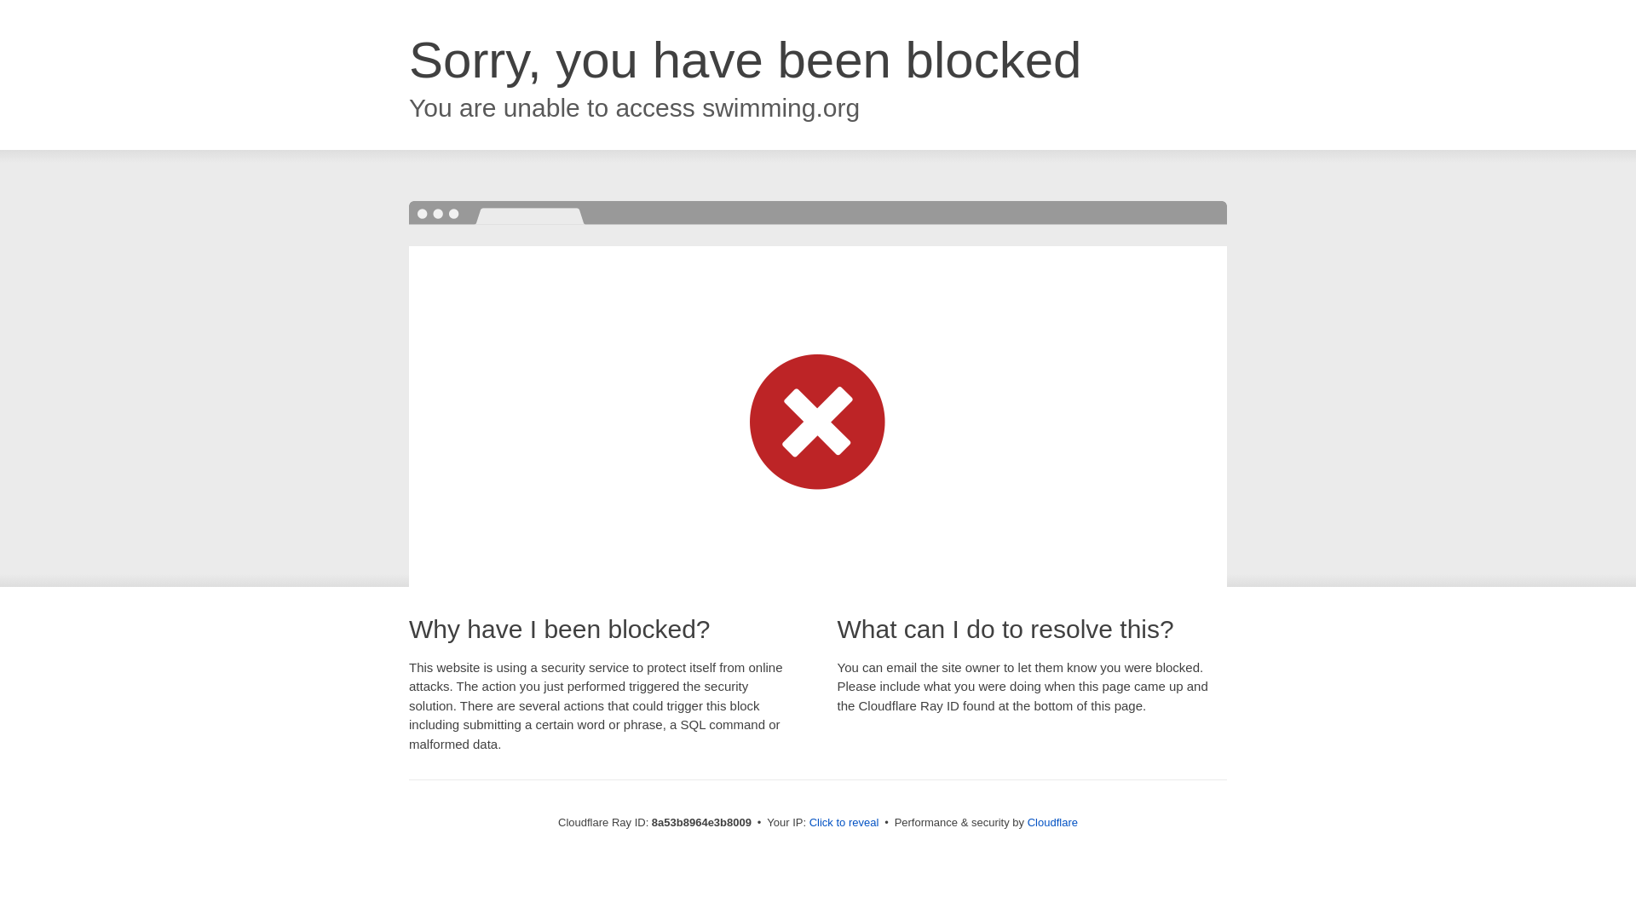  Describe the element at coordinates (1052, 822) in the screenshot. I see `Cloudflare` at that location.